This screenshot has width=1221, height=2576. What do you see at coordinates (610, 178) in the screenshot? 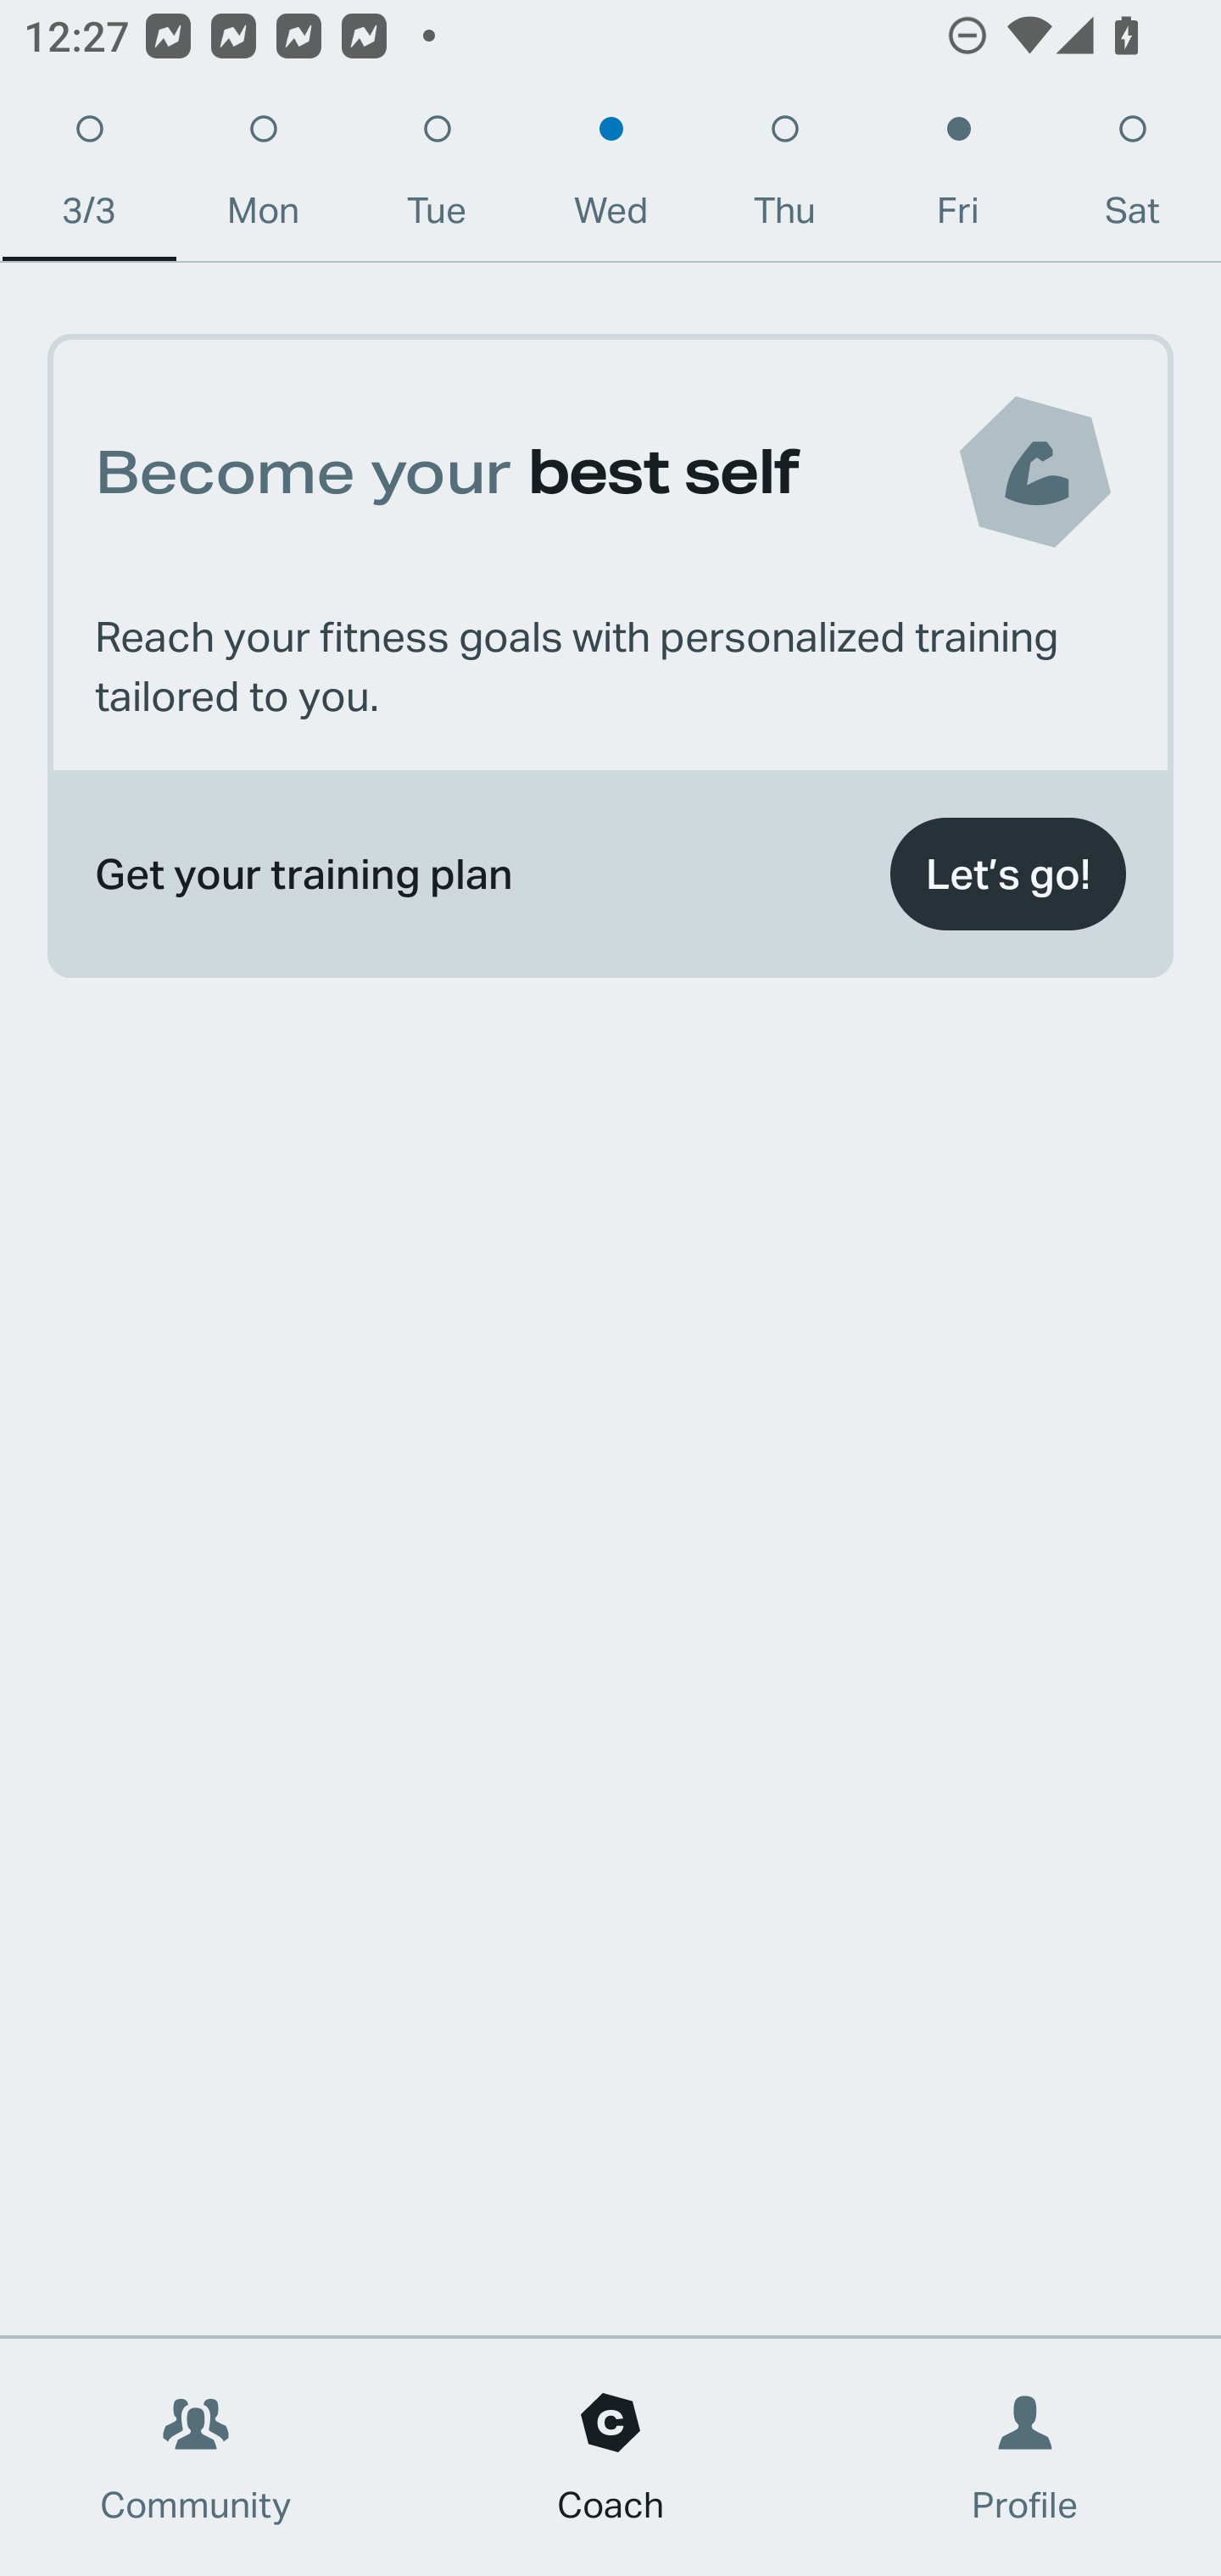
I see `Wed` at bounding box center [610, 178].